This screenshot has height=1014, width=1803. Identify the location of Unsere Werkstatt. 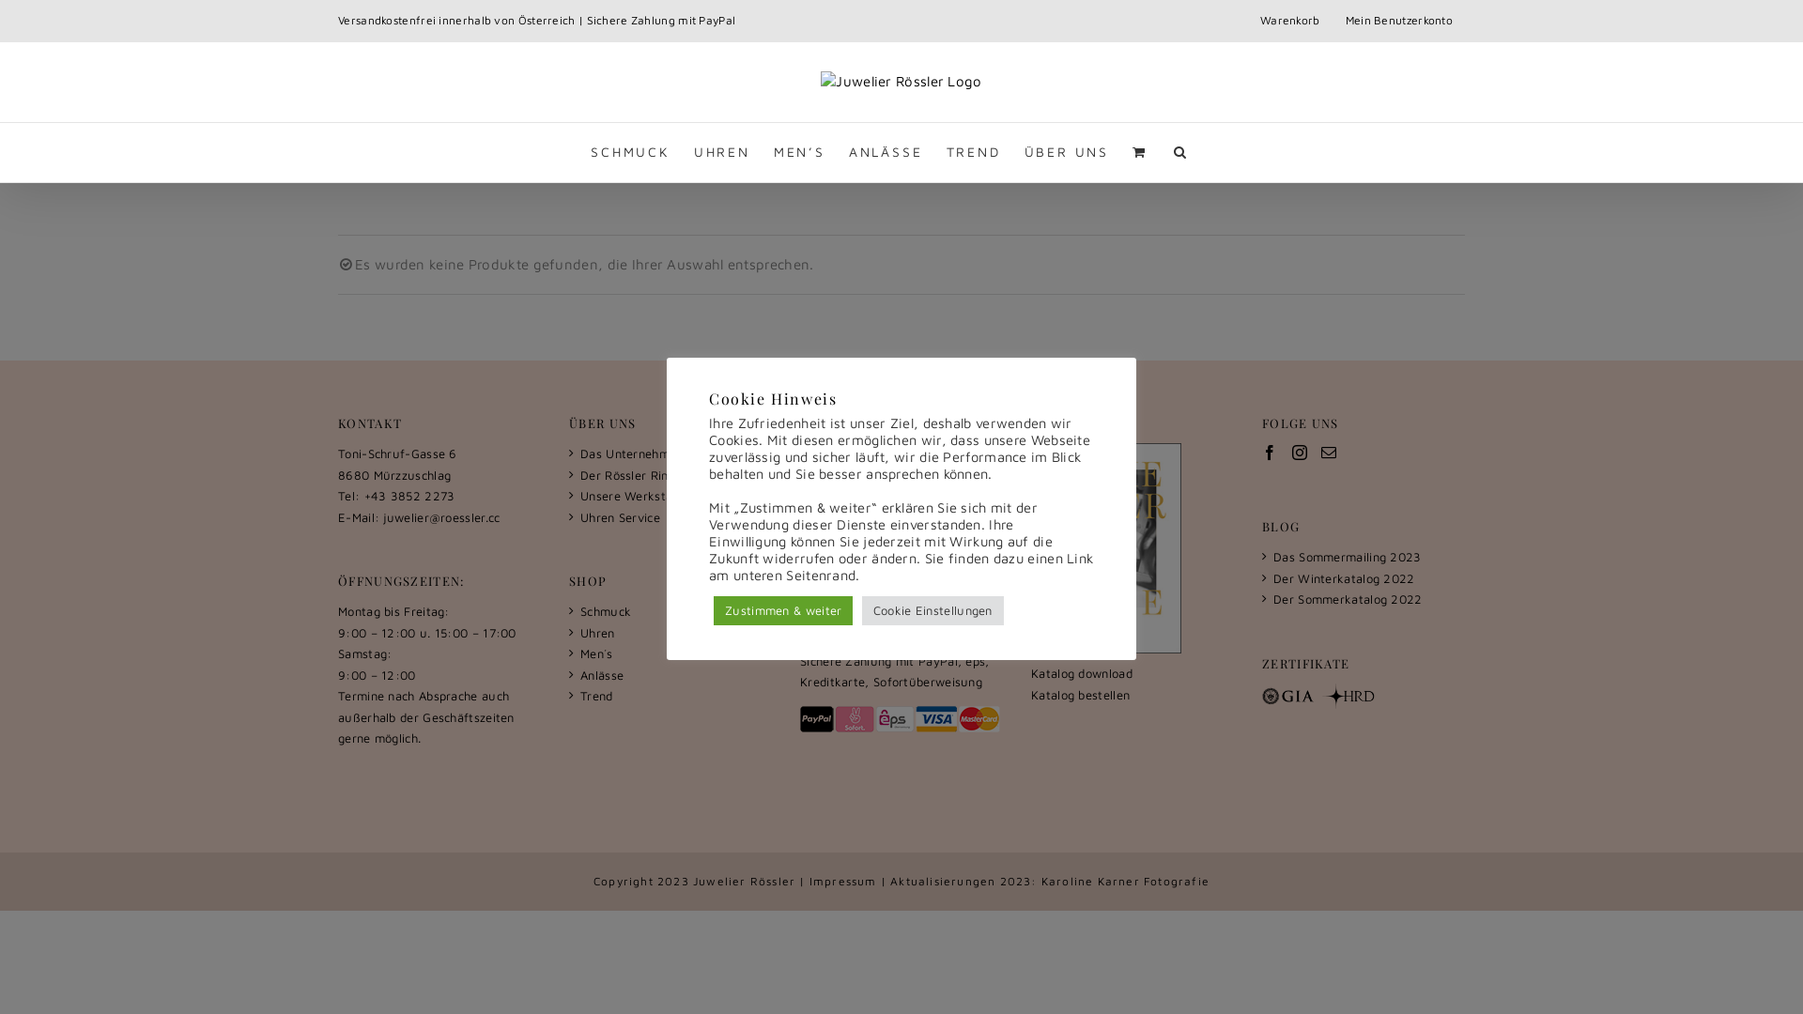
(676, 496).